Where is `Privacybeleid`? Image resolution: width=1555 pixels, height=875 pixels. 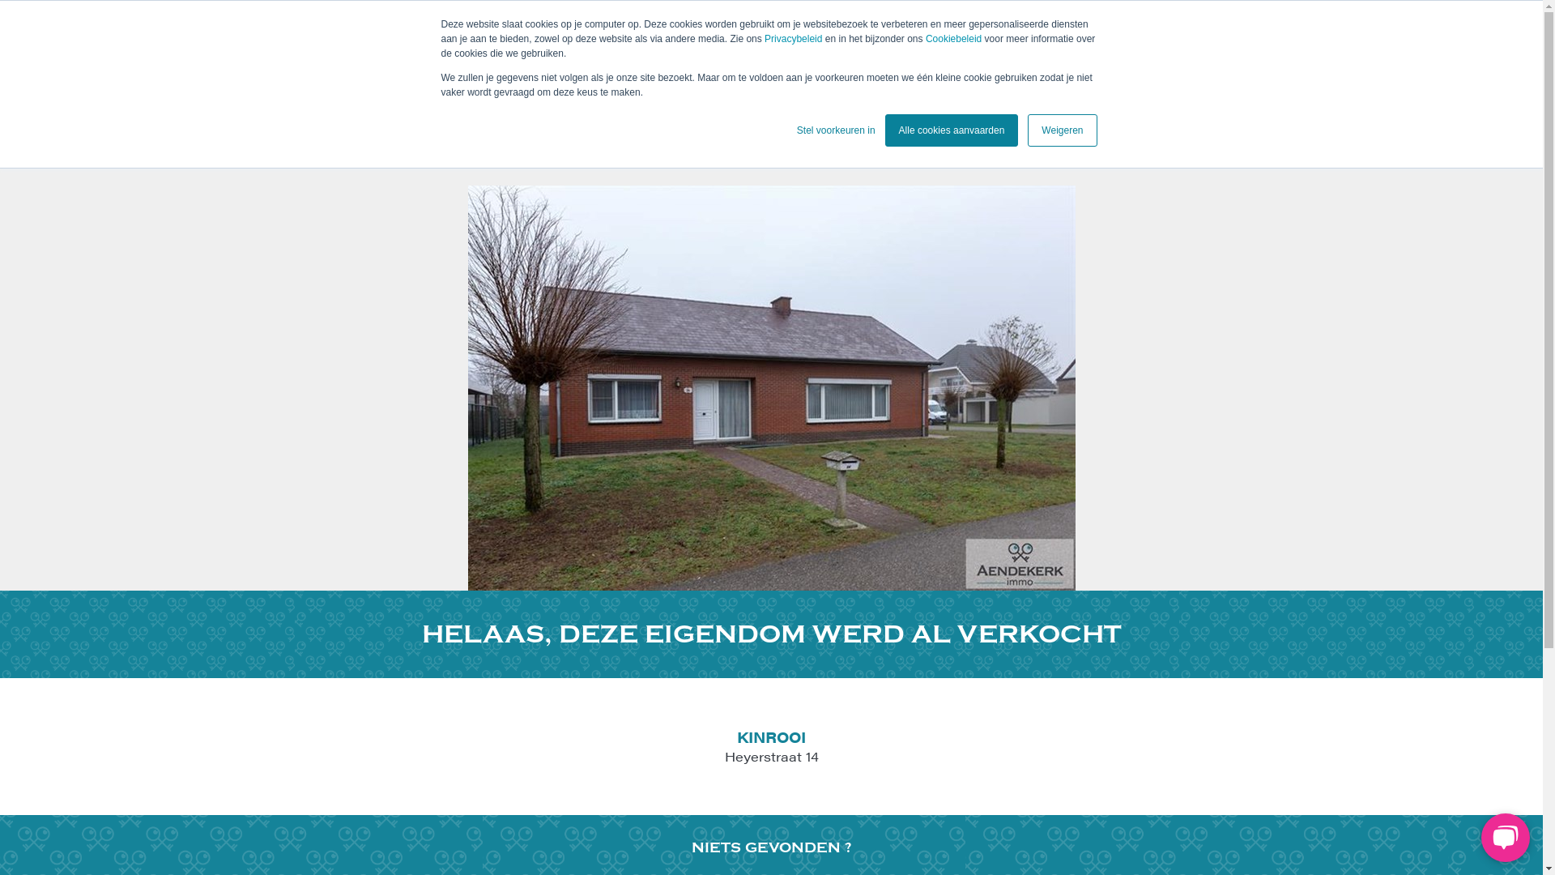
Privacybeleid is located at coordinates (795, 39).